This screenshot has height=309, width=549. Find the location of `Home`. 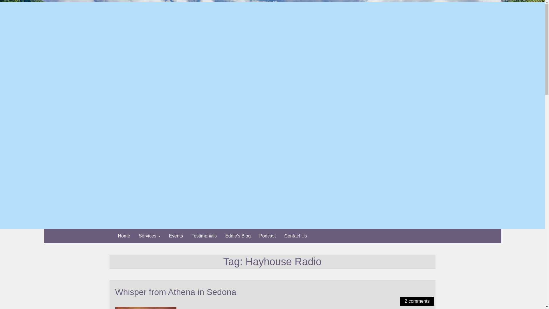

Home is located at coordinates (124, 236).